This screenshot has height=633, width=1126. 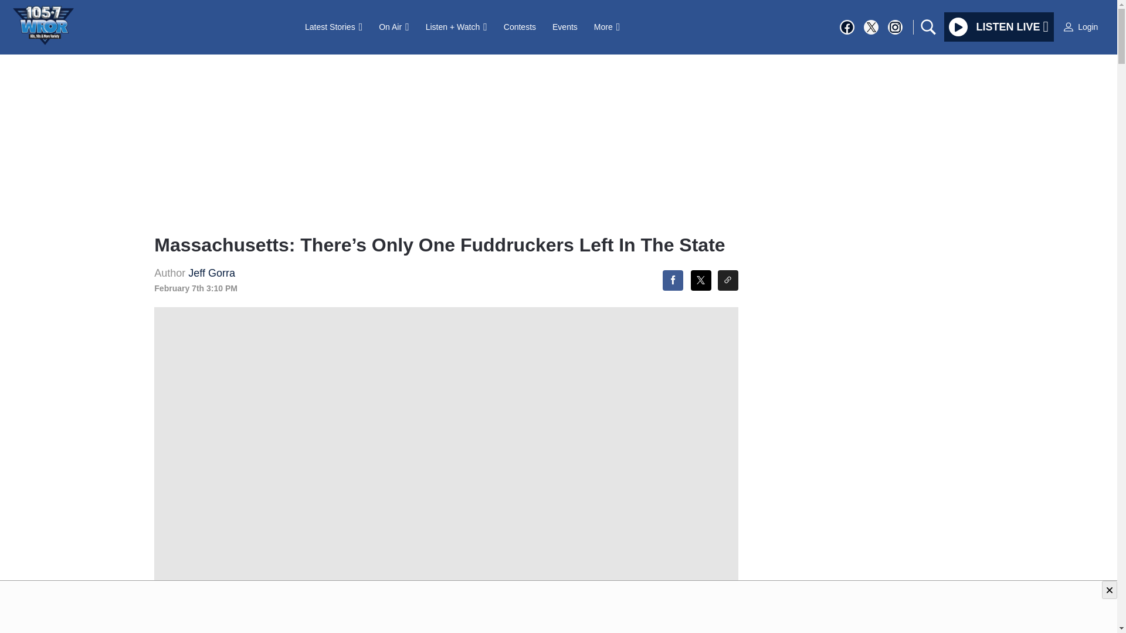 What do you see at coordinates (606, 26) in the screenshot?
I see `More` at bounding box center [606, 26].